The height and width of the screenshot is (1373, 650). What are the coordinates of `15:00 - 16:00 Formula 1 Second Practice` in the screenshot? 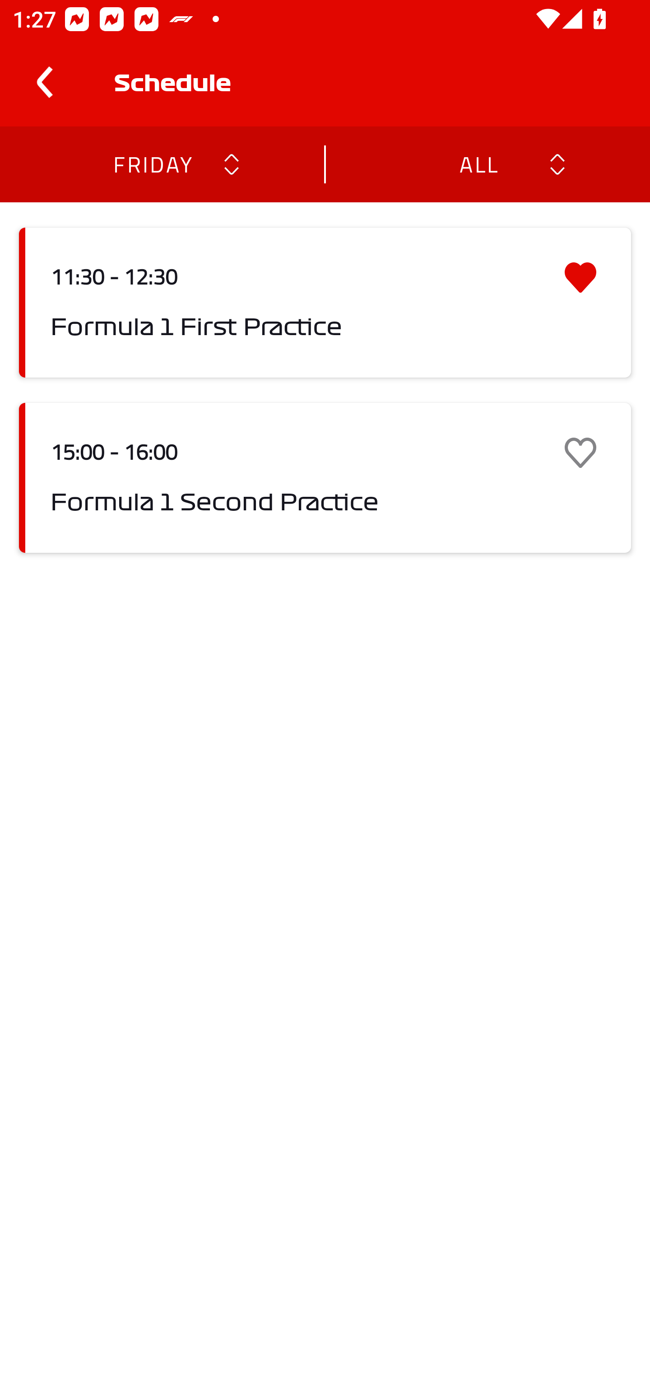 It's located at (325, 478).